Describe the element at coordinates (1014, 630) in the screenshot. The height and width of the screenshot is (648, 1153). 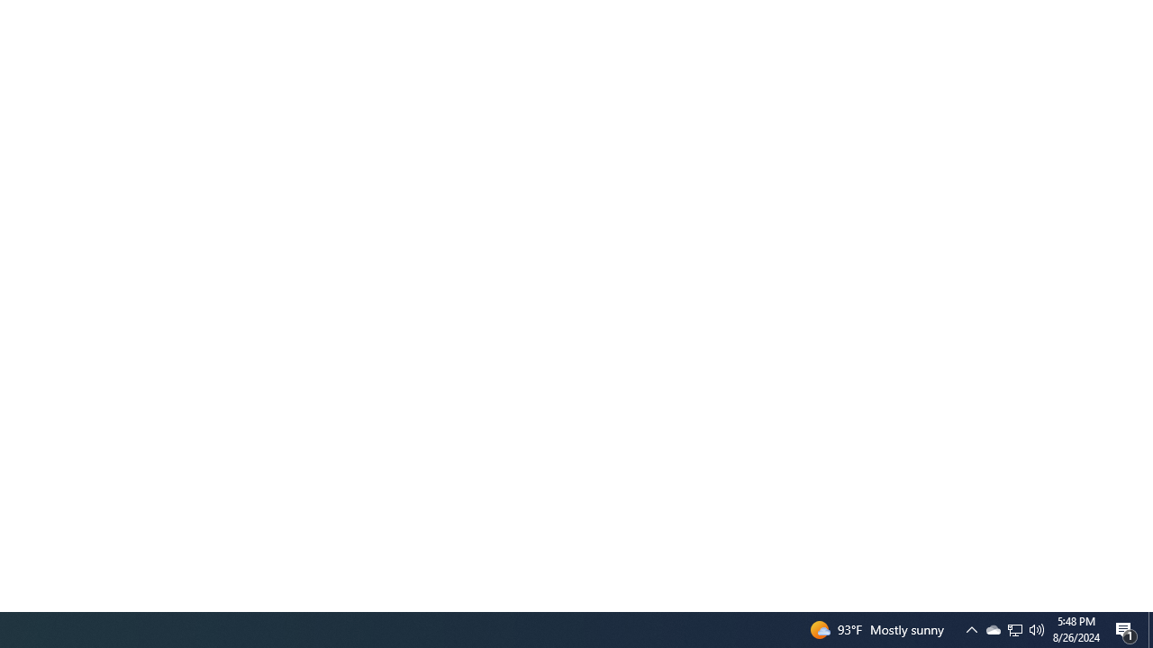
I see `Action Center, 1 new notification` at that location.